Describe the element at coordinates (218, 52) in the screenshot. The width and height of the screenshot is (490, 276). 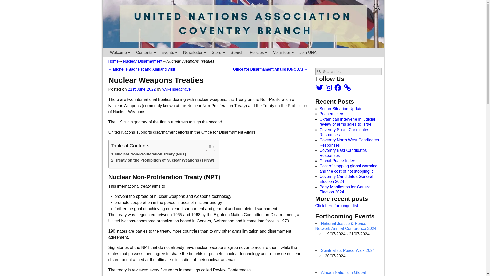
I see `Store` at that location.